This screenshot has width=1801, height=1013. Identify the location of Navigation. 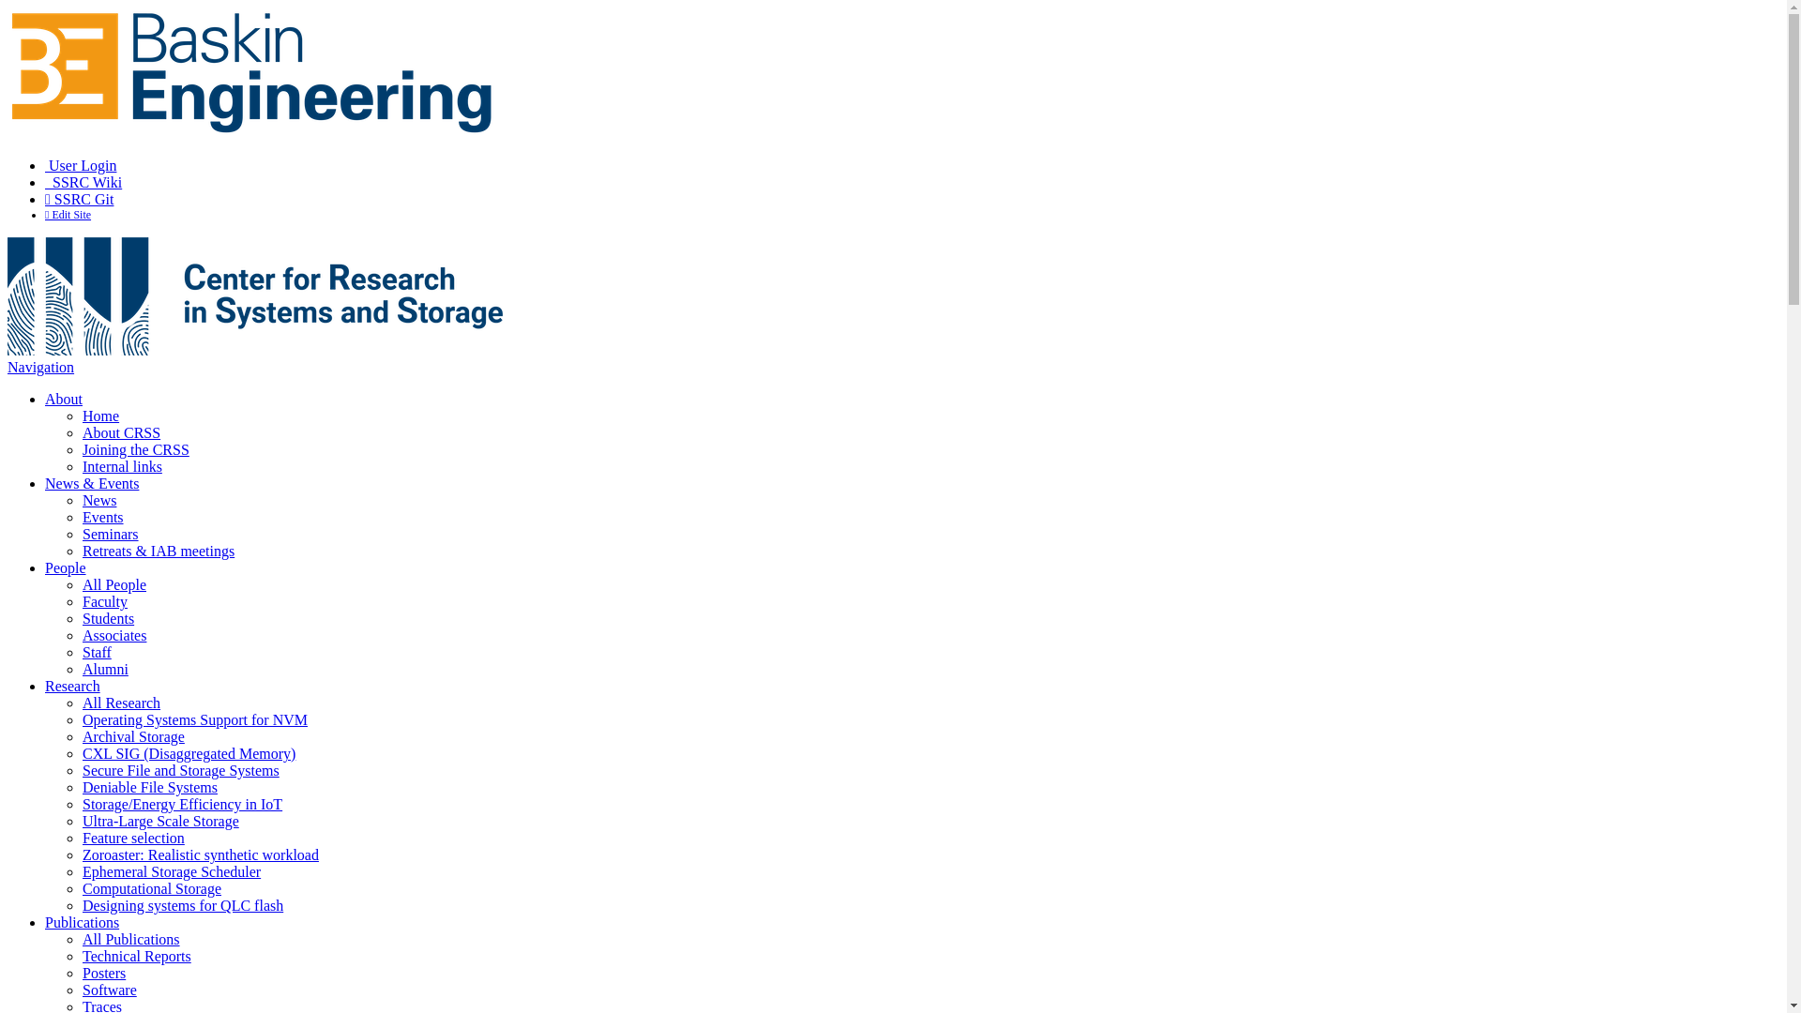
(41, 368).